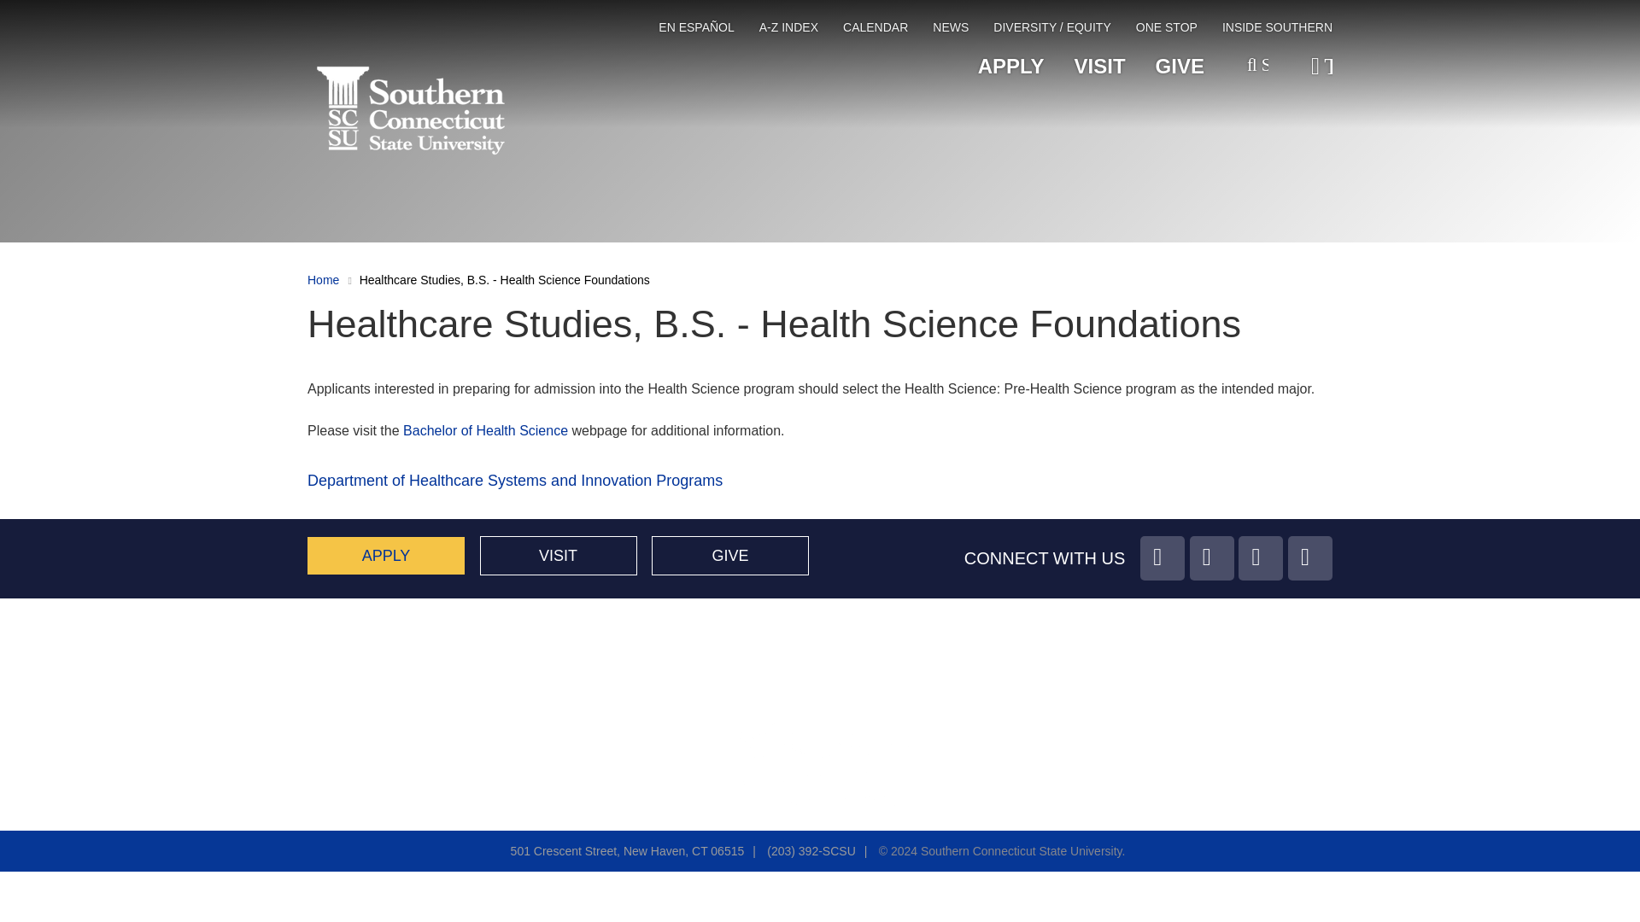 Image resolution: width=1640 pixels, height=922 pixels. What do you see at coordinates (386, 555) in the screenshot?
I see `APPLY` at bounding box center [386, 555].